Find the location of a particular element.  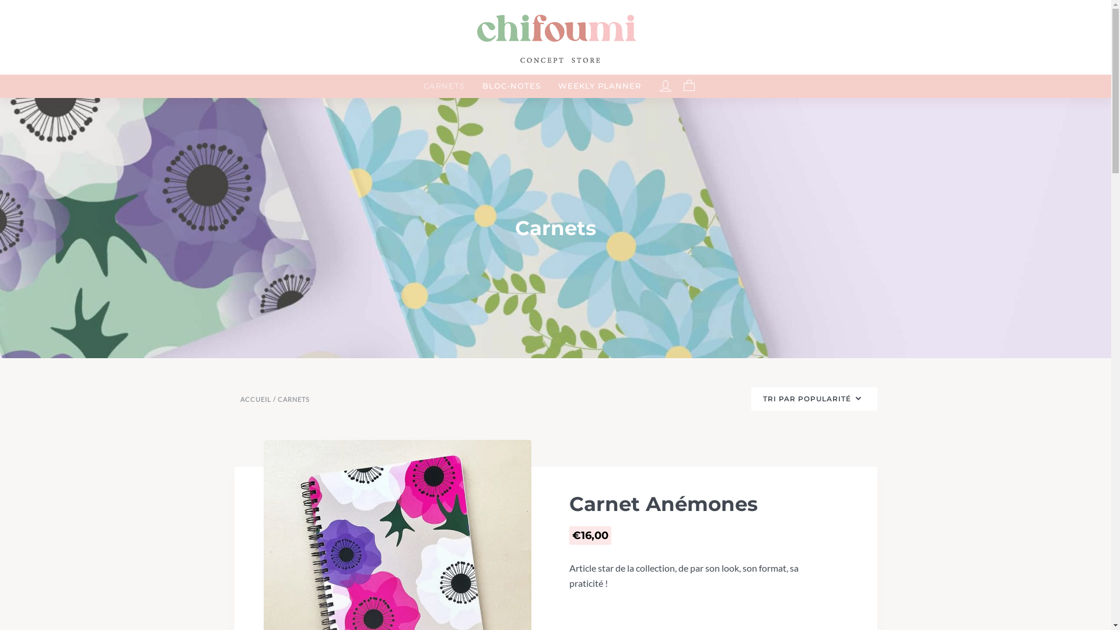

BLOC-NOTES is located at coordinates (512, 86).